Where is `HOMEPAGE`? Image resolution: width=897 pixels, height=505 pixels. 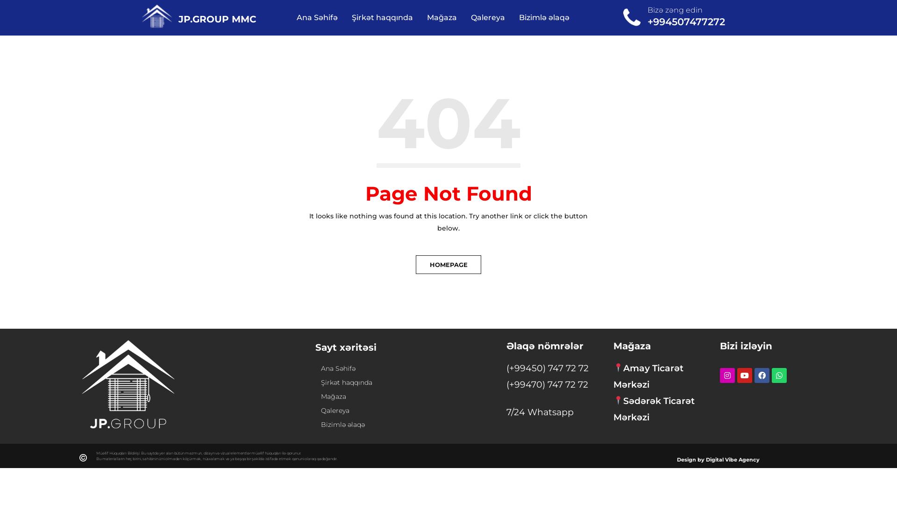 HOMEPAGE is located at coordinates (448, 265).